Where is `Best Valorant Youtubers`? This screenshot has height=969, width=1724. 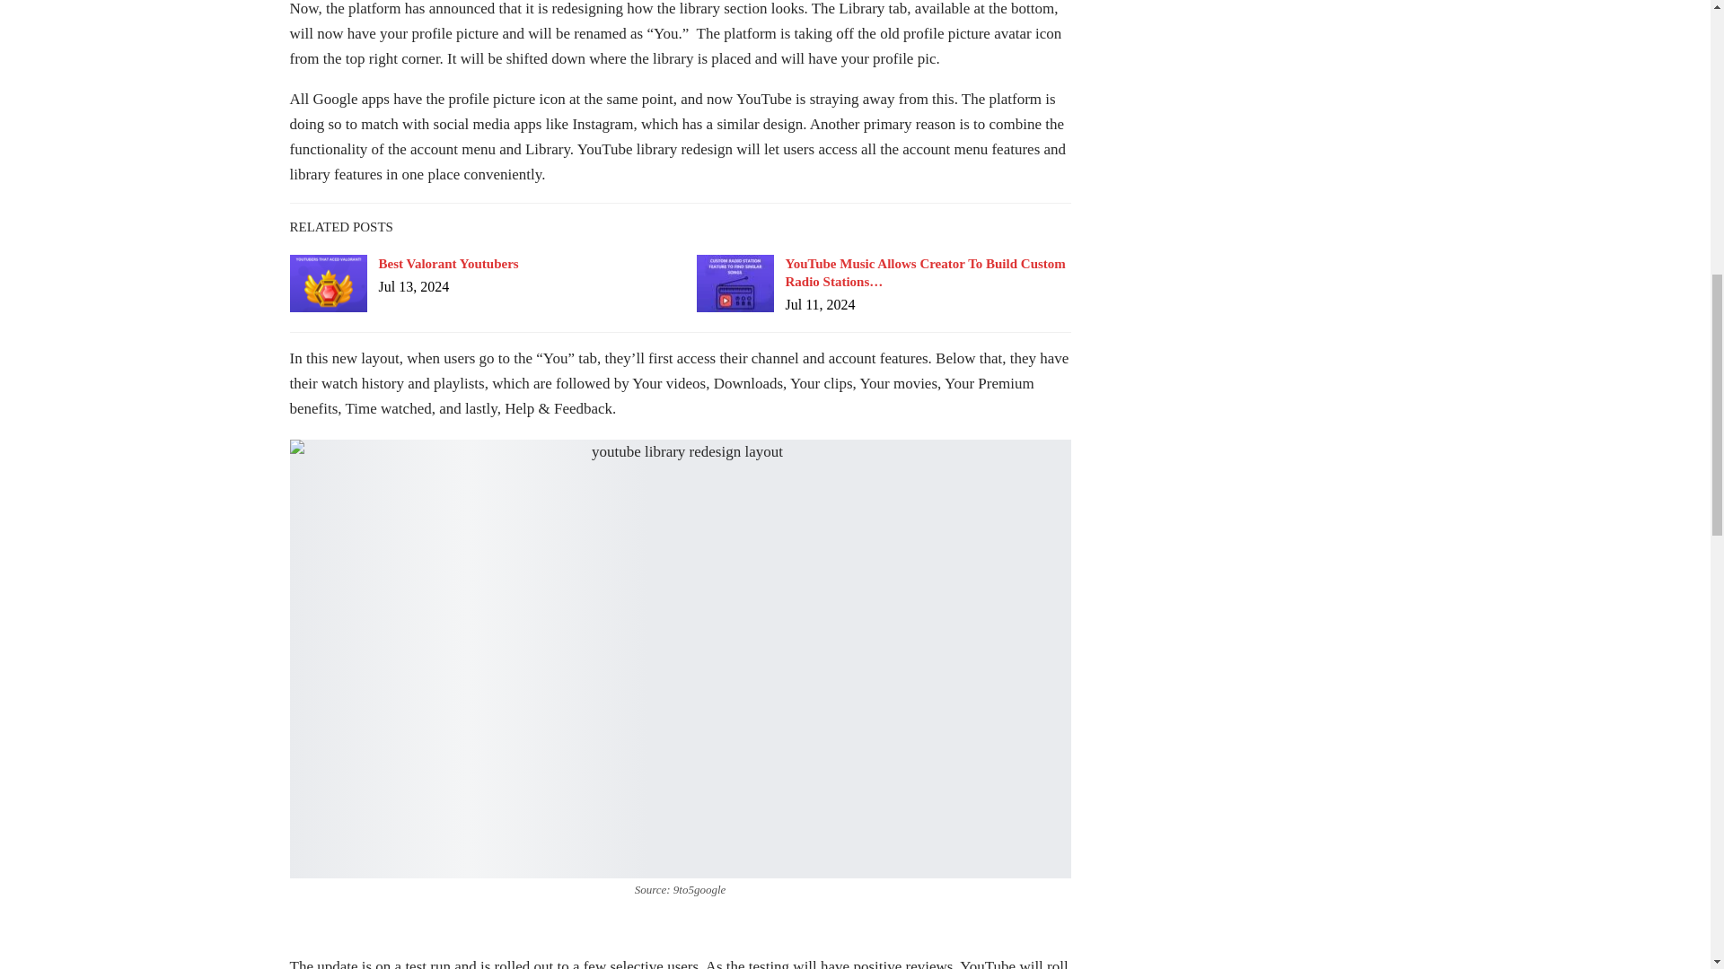 Best Valorant Youtubers is located at coordinates (449, 264).